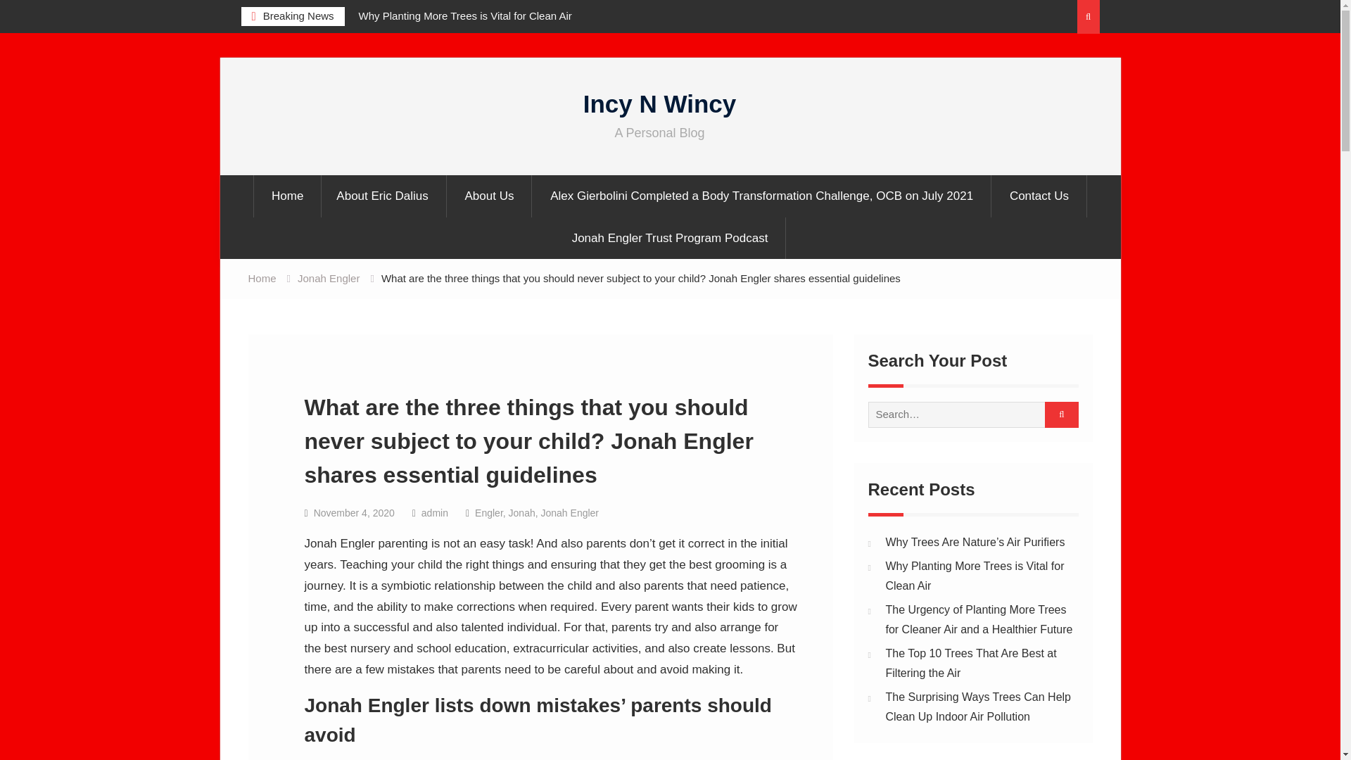  Describe the element at coordinates (670, 238) in the screenshot. I see `Jonah Engler Trust Program Podcast` at that location.